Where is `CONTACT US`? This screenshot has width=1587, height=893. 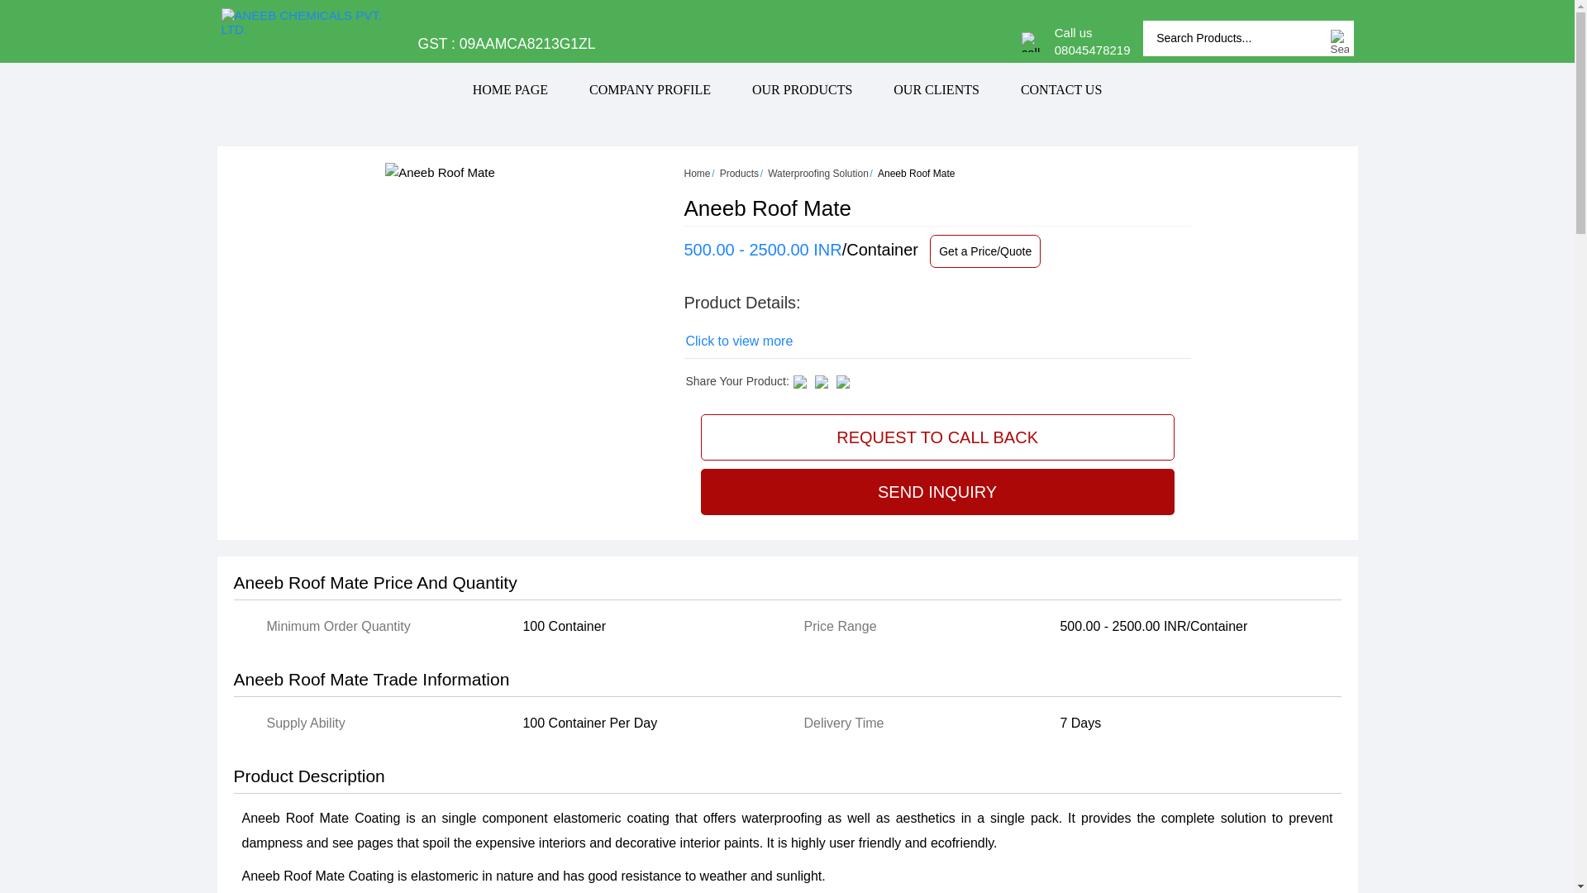 CONTACT US is located at coordinates (1060, 89).